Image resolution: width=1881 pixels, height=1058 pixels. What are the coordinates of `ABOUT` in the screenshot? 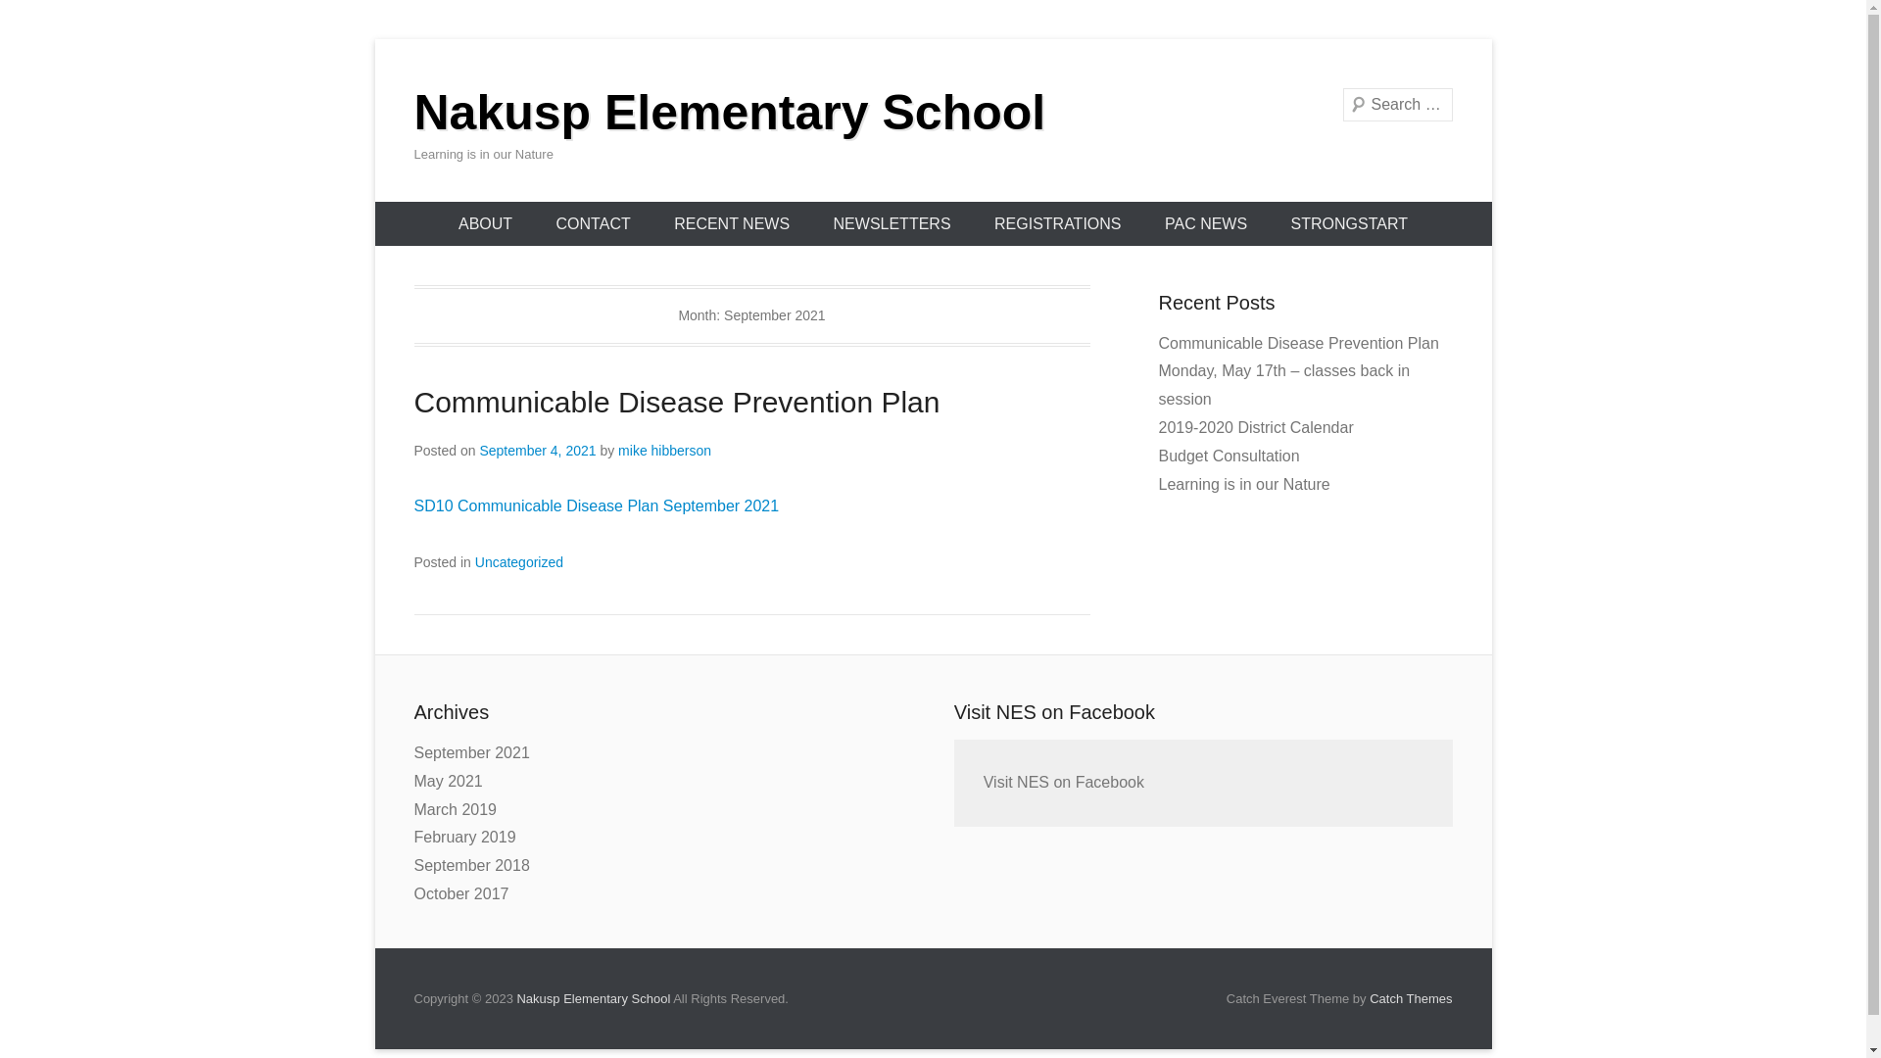 It's located at (486, 223).